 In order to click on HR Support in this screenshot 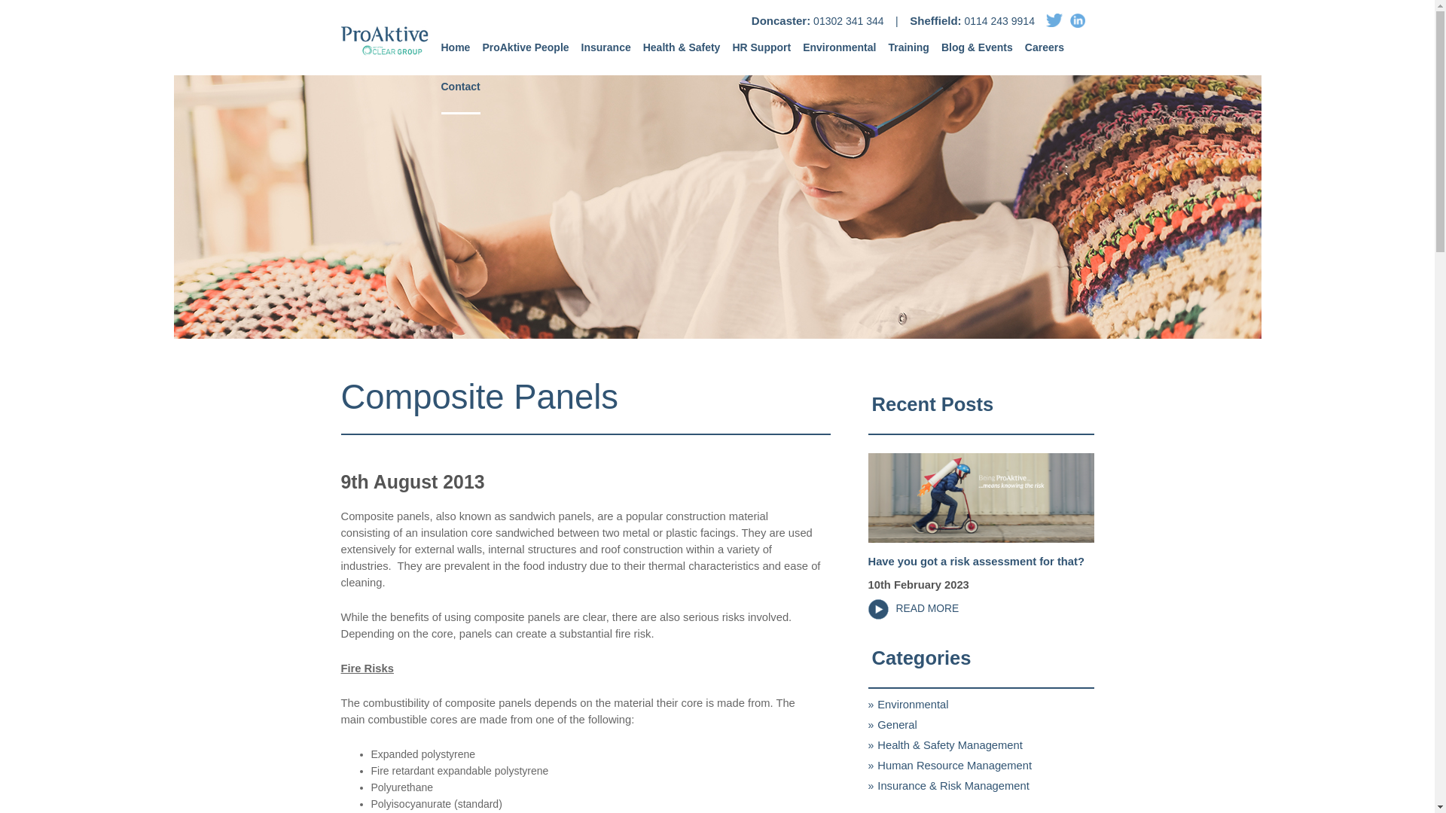, I will do `click(761, 54)`.